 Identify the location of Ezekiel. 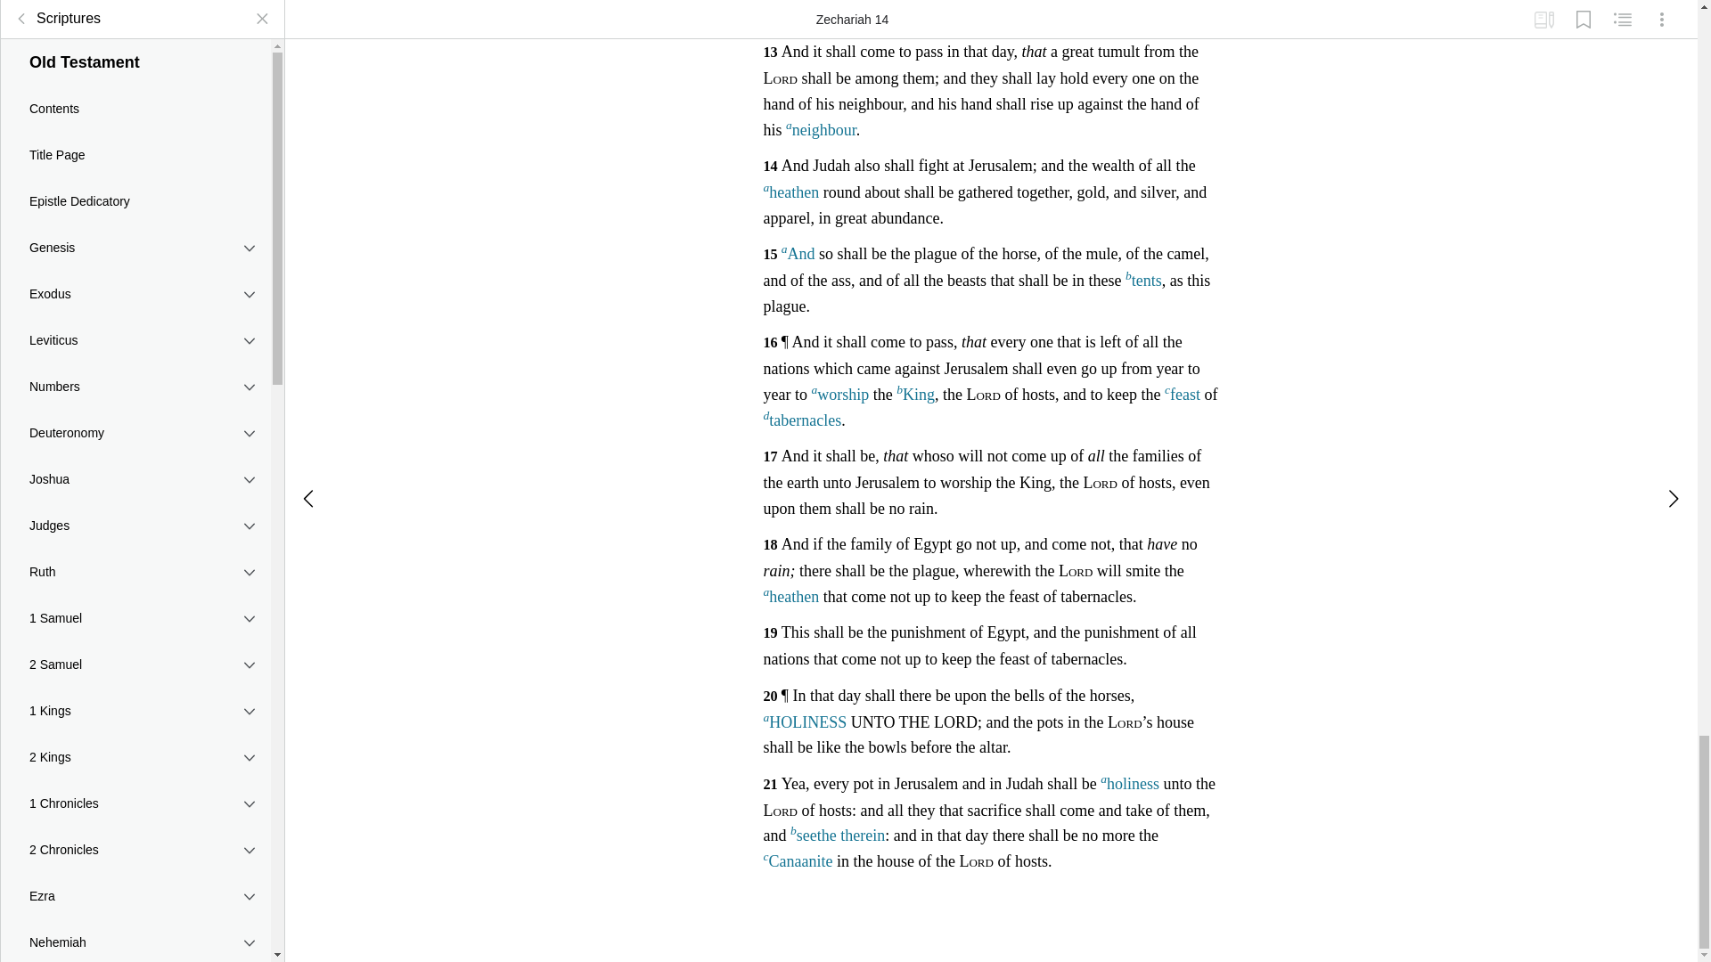
(135, 105).